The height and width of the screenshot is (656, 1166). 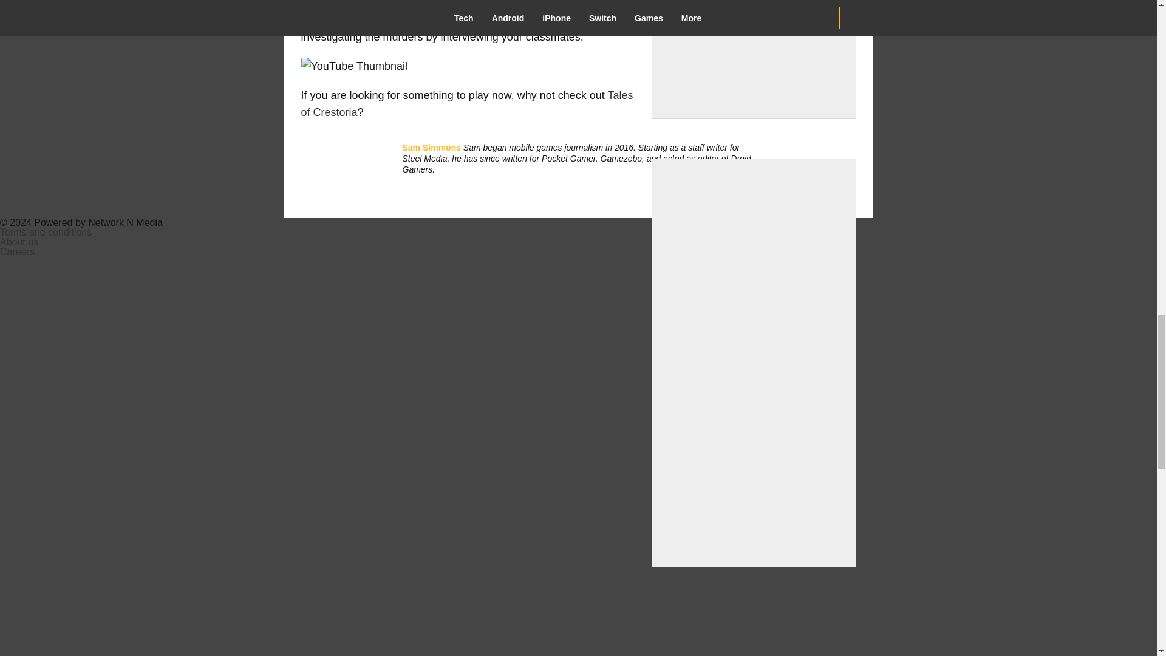 What do you see at coordinates (19, 242) in the screenshot?
I see `About us` at bounding box center [19, 242].